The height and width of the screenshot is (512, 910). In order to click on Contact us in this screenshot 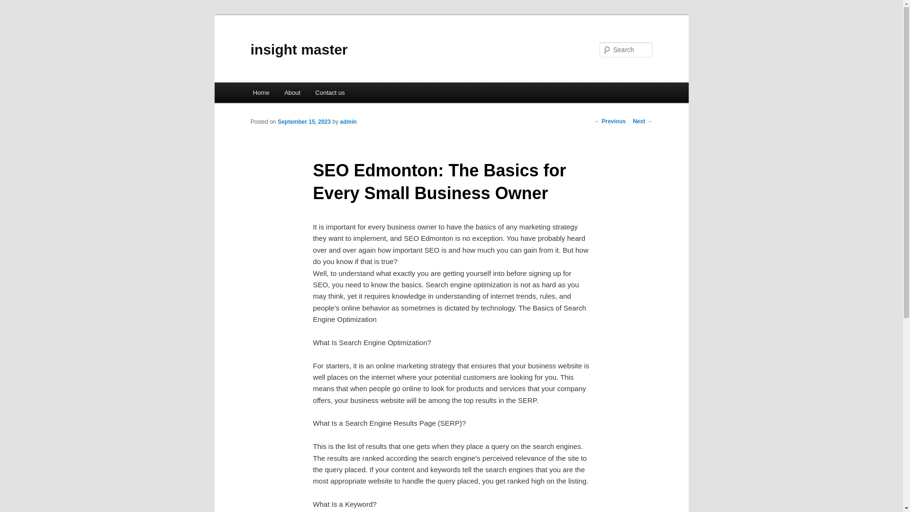, I will do `click(330, 92)`.